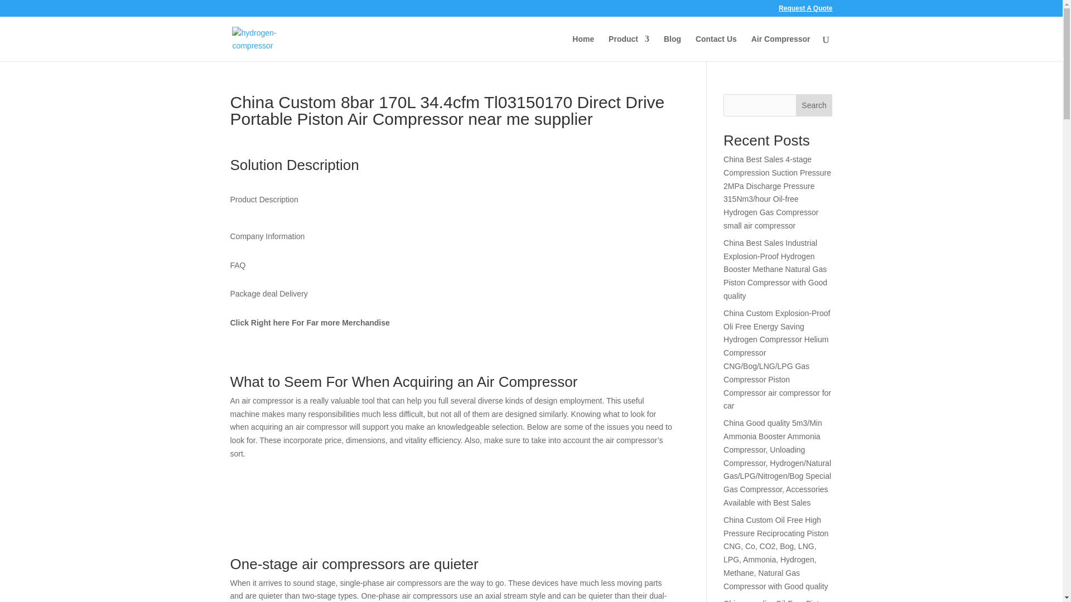 This screenshot has height=602, width=1071. What do you see at coordinates (716, 48) in the screenshot?
I see `Contact Us` at bounding box center [716, 48].